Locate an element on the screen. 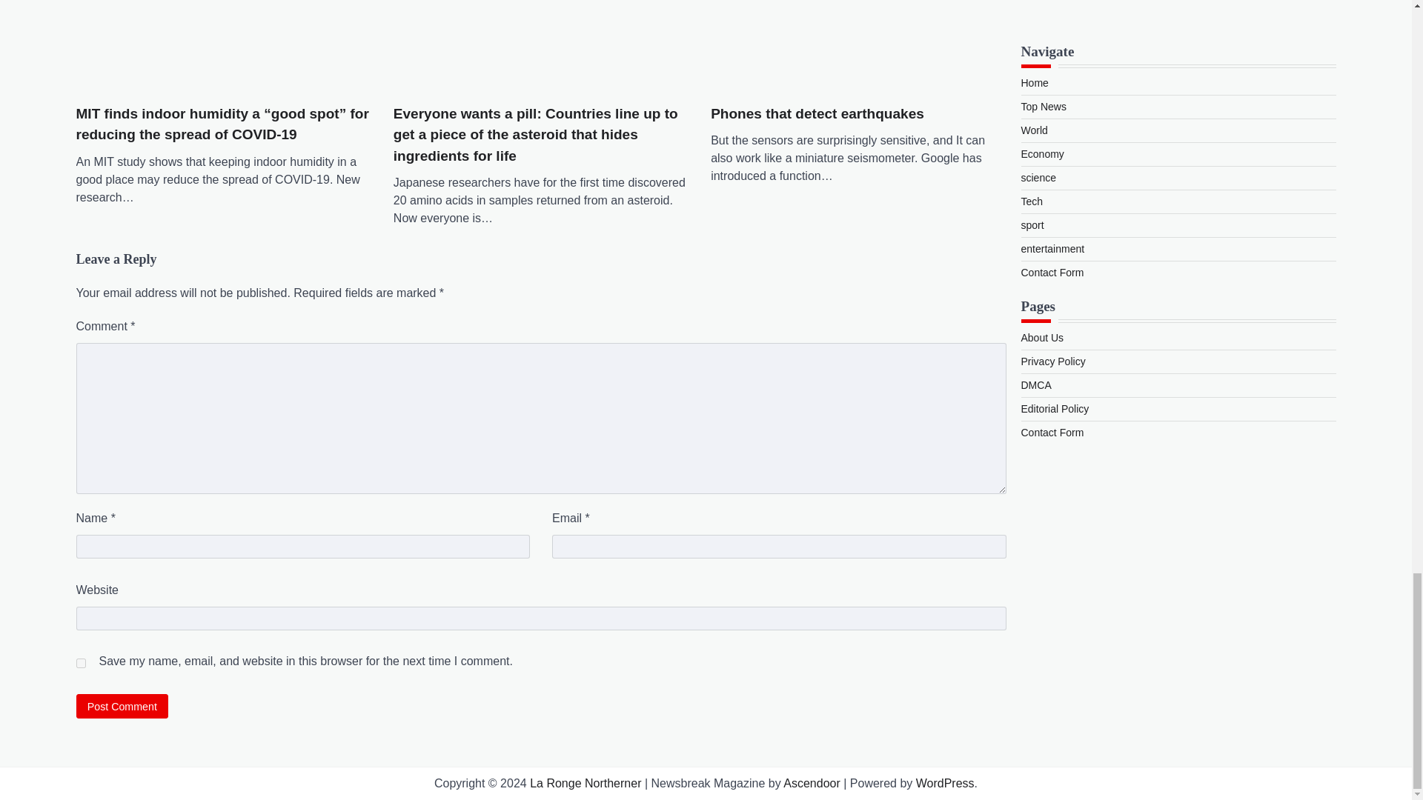  Phones that detect earthquakes is located at coordinates (858, 44).